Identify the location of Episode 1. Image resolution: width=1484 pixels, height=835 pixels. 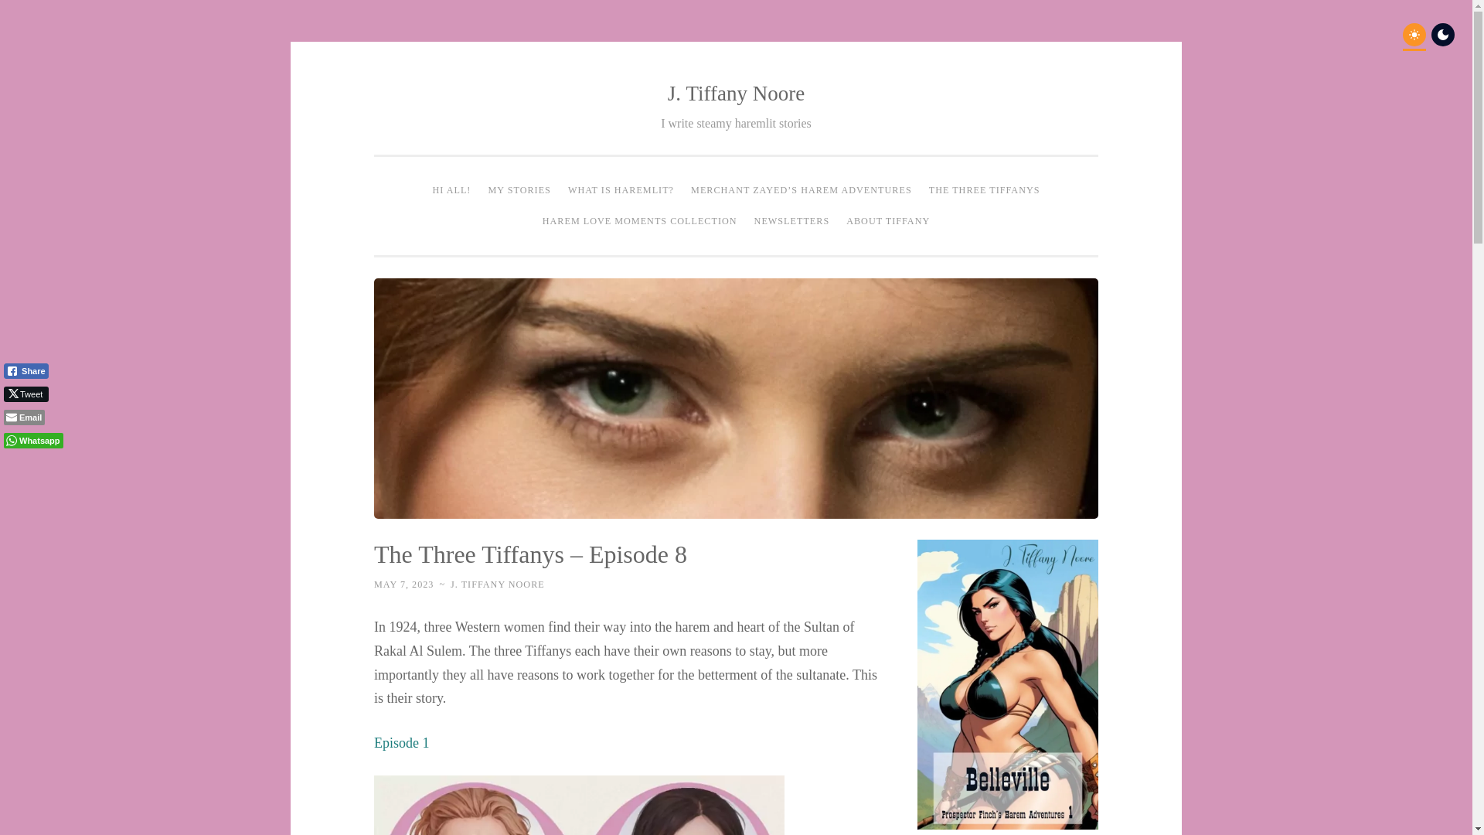
(402, 742).